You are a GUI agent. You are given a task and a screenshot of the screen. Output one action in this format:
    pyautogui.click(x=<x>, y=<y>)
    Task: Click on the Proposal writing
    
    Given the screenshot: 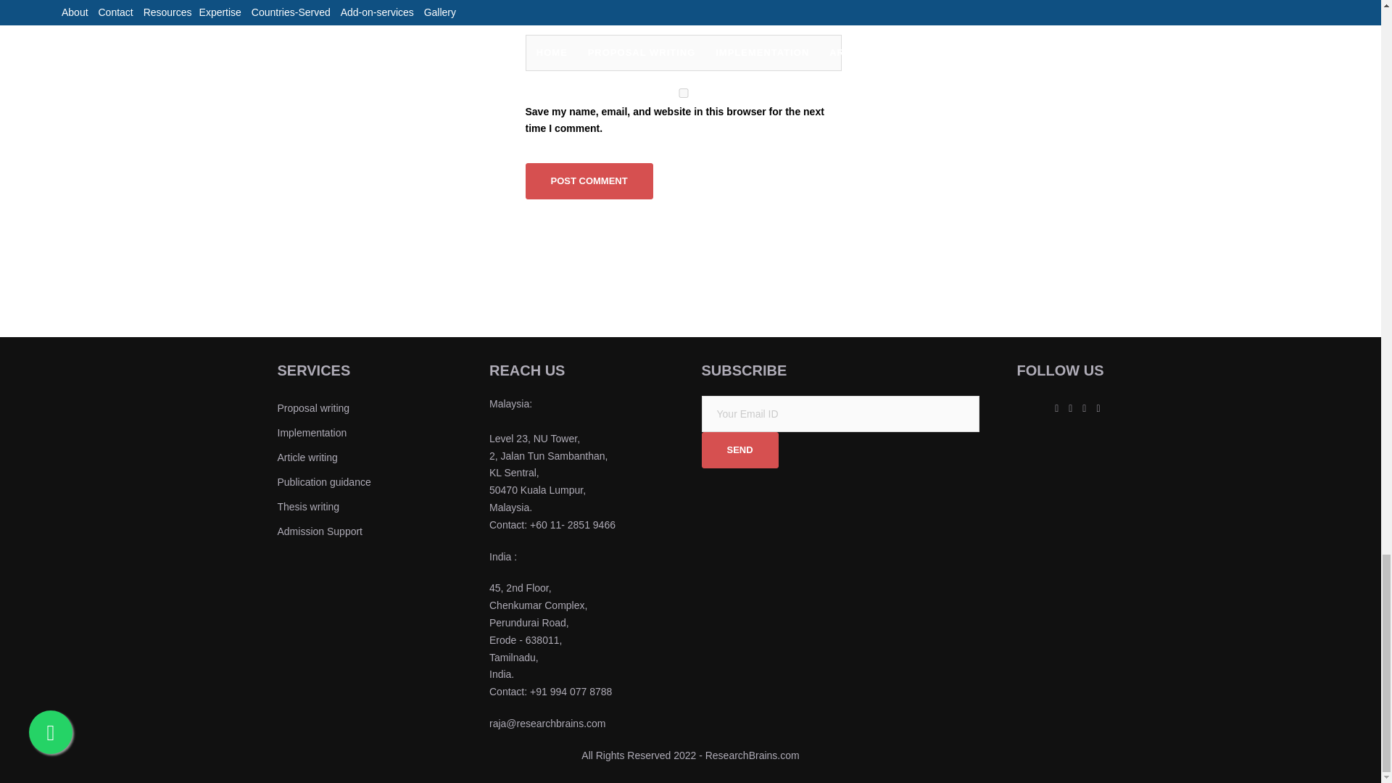 What is the action you would take?
    pyautogui.click(x=313, y=408)
    